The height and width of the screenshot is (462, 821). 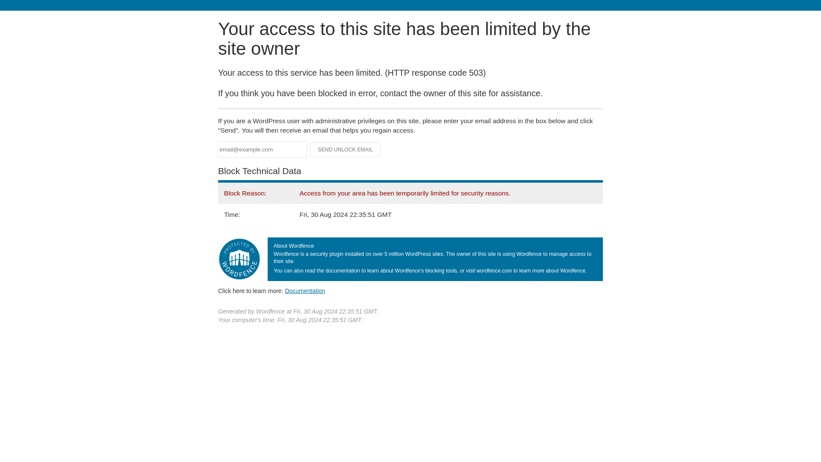 I want to click on Documentation, so click(x=305, y=290).